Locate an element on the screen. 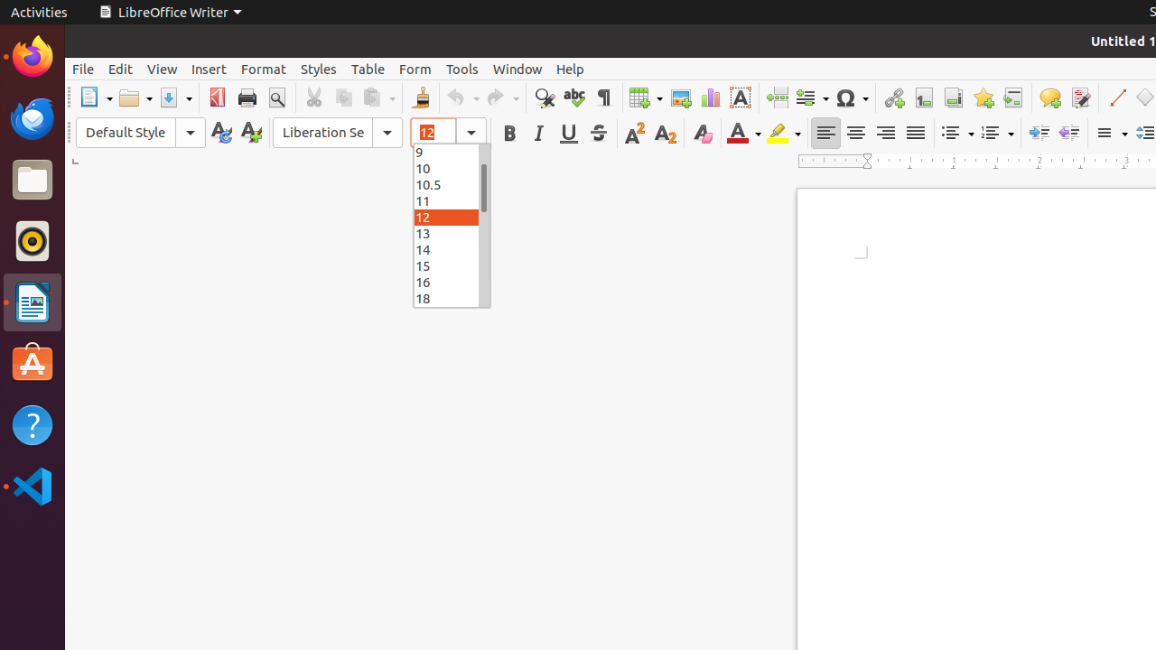  Page Break is located at coordinates (777, 97).